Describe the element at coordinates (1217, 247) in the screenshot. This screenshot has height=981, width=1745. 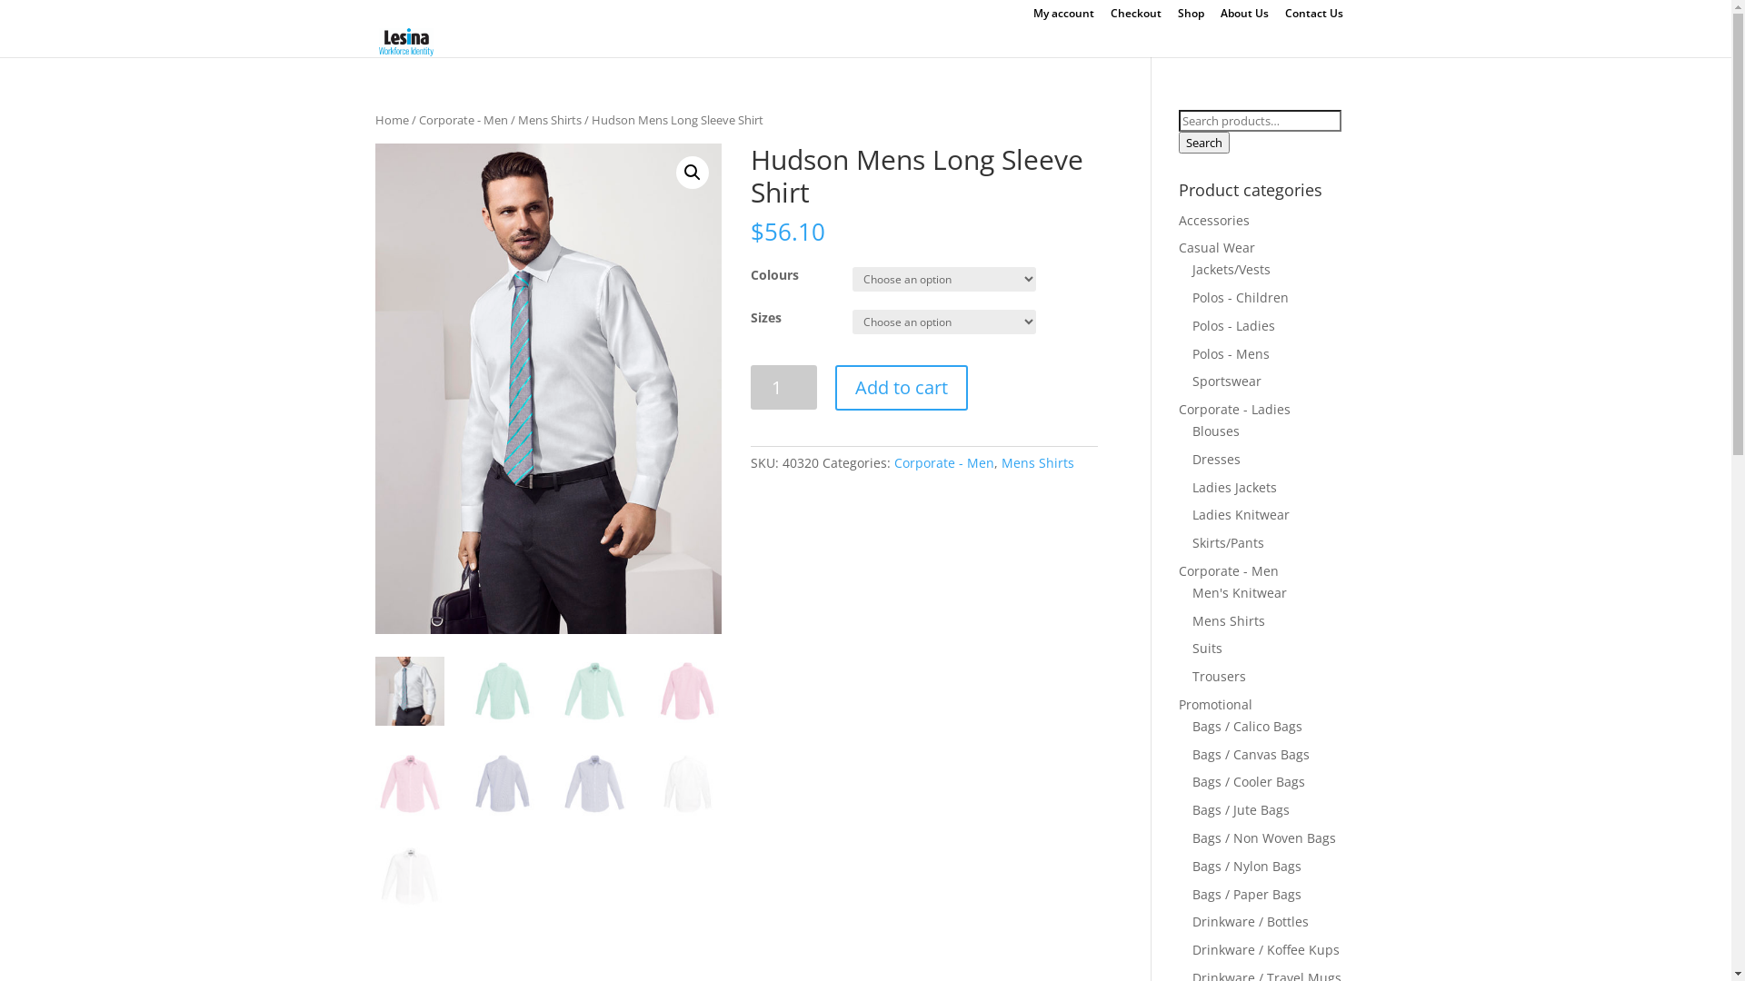
I see `Casual Wear` at that location.